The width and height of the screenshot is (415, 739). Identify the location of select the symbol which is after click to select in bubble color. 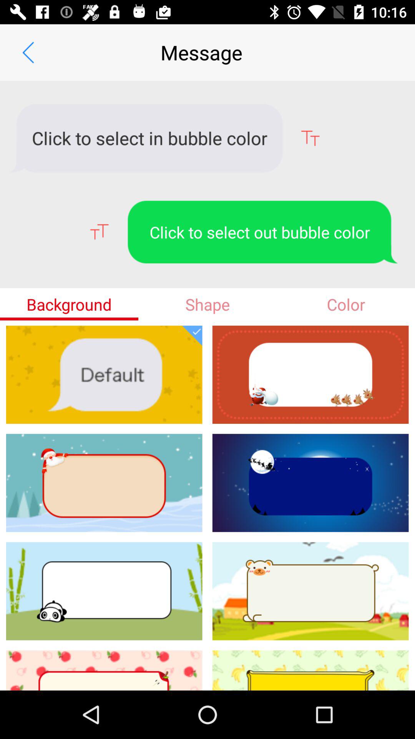
(310, 139).